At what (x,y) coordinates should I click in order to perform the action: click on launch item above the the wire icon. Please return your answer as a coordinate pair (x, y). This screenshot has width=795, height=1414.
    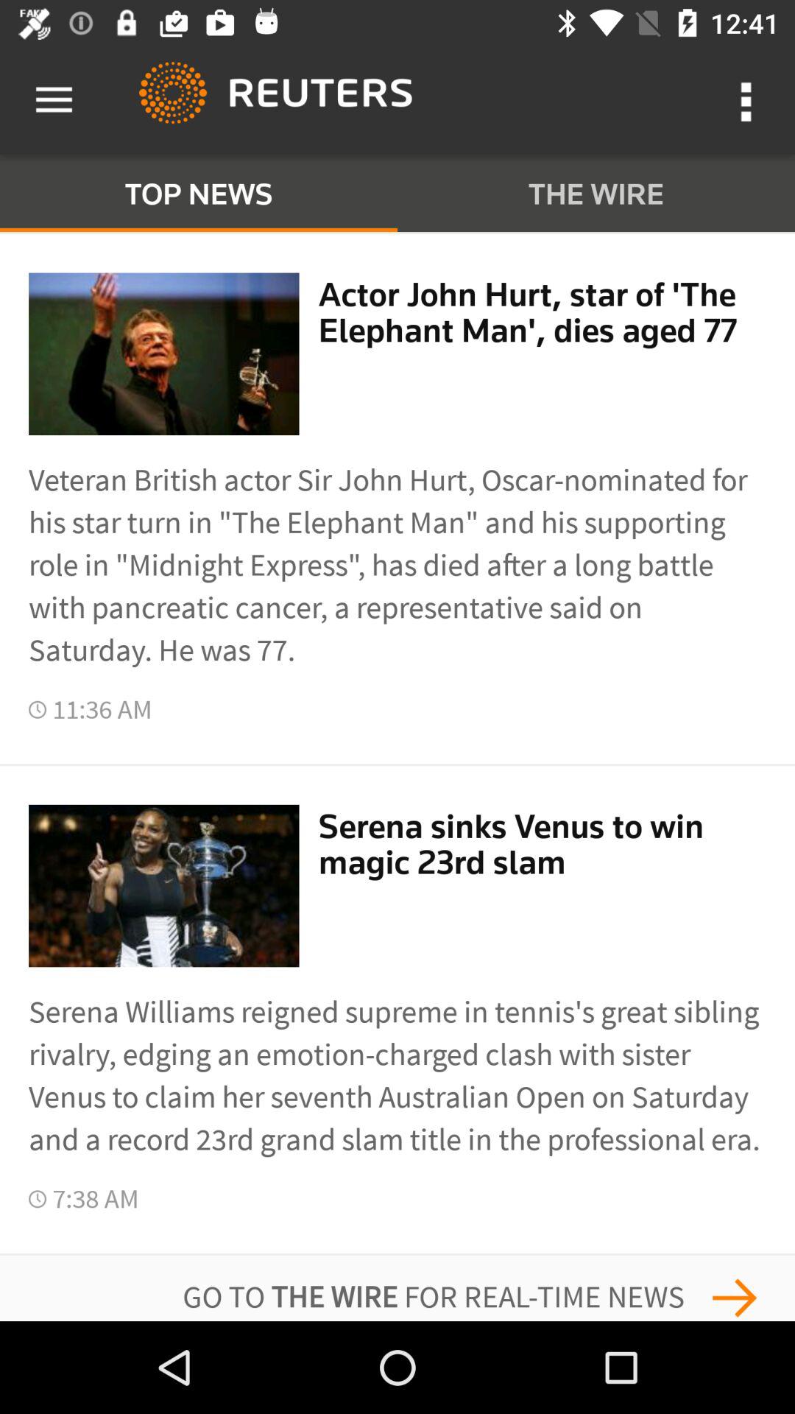
    Looking at the image, I should click on (748, 100).